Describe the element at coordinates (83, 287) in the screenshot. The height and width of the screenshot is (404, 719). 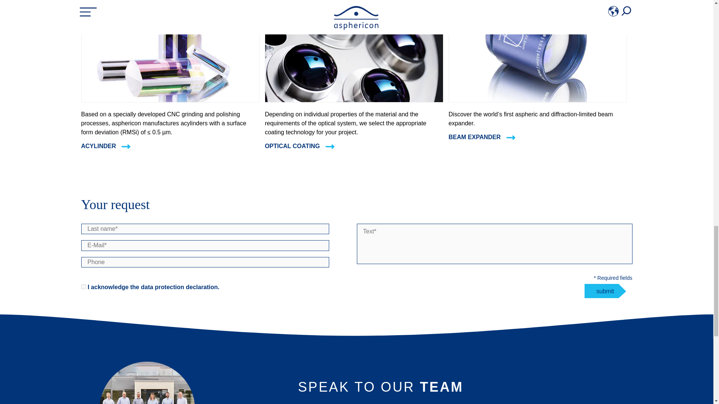
I see `on` at that location.